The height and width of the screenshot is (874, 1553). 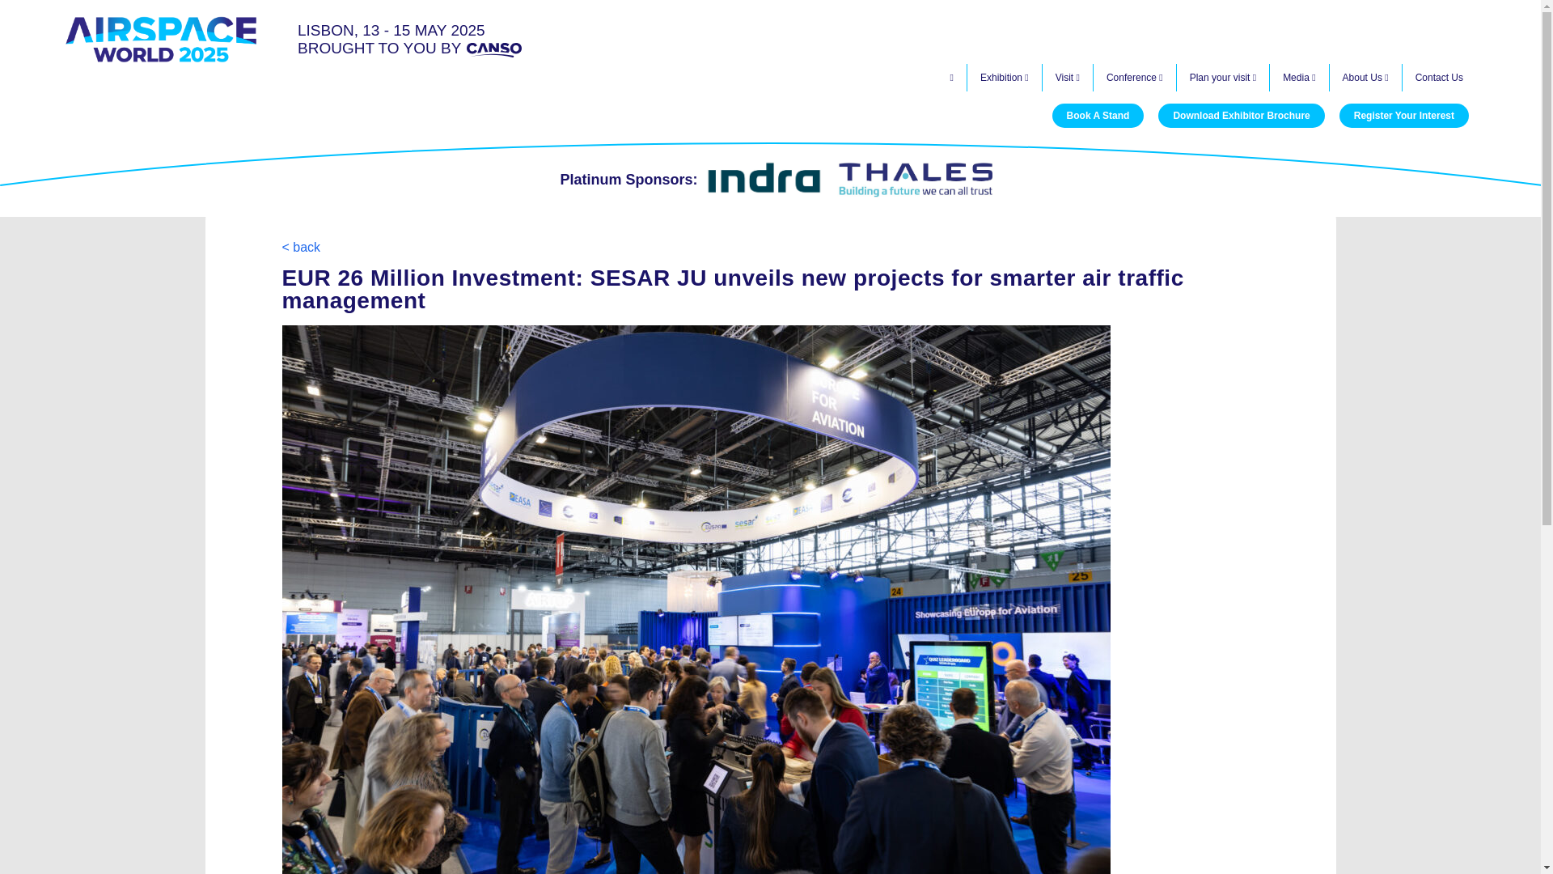 I want to click on Contact Us, so click(x=1439, y=78).